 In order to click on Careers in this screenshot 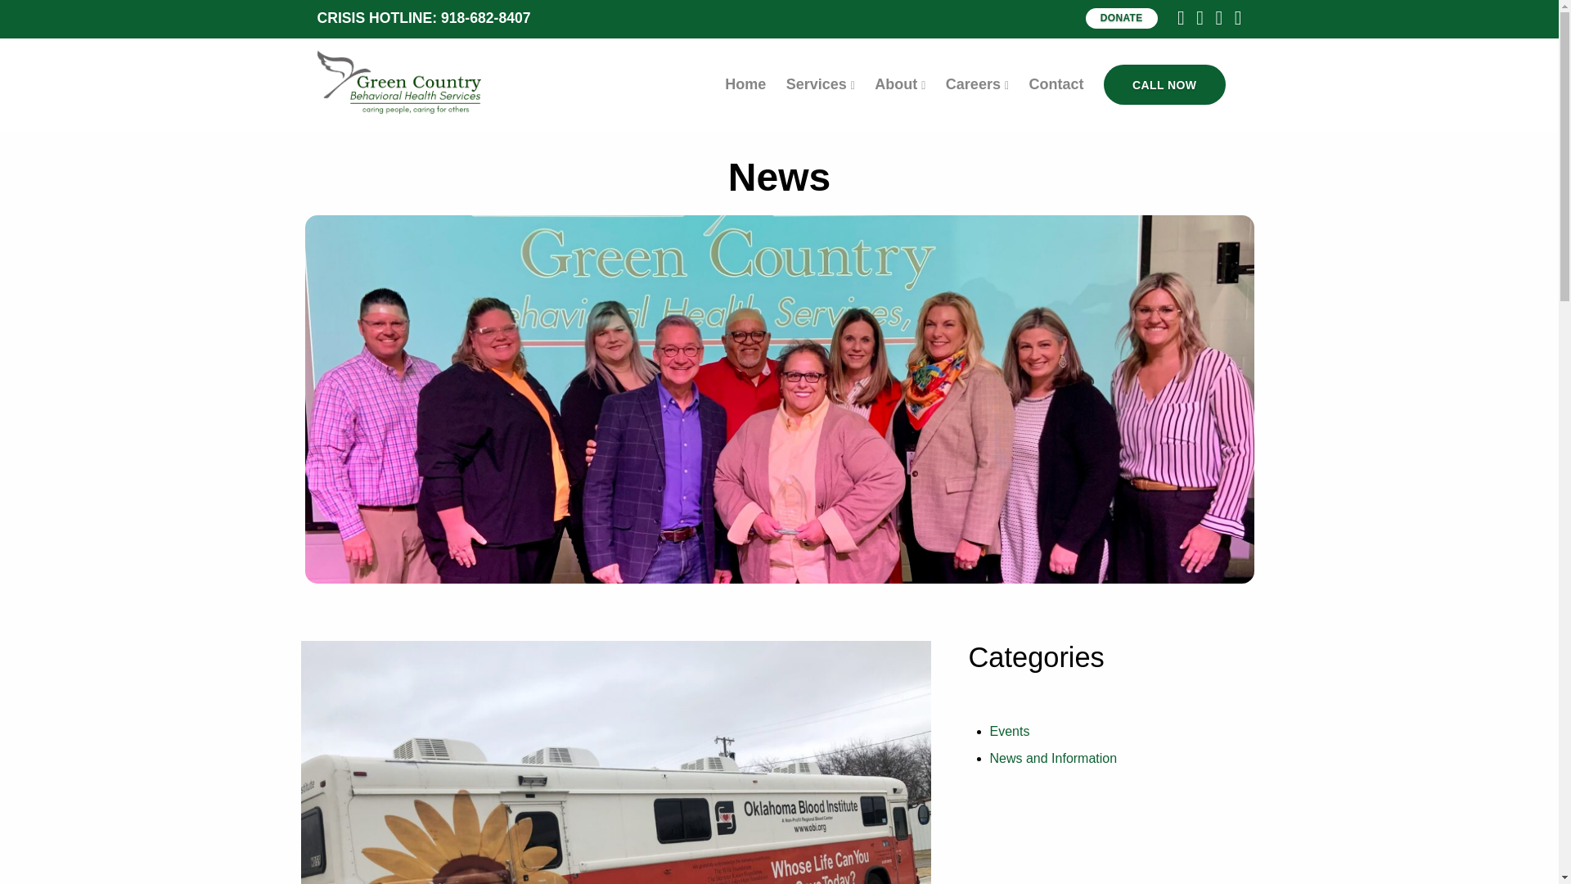, I will do `click(977, 83)`.